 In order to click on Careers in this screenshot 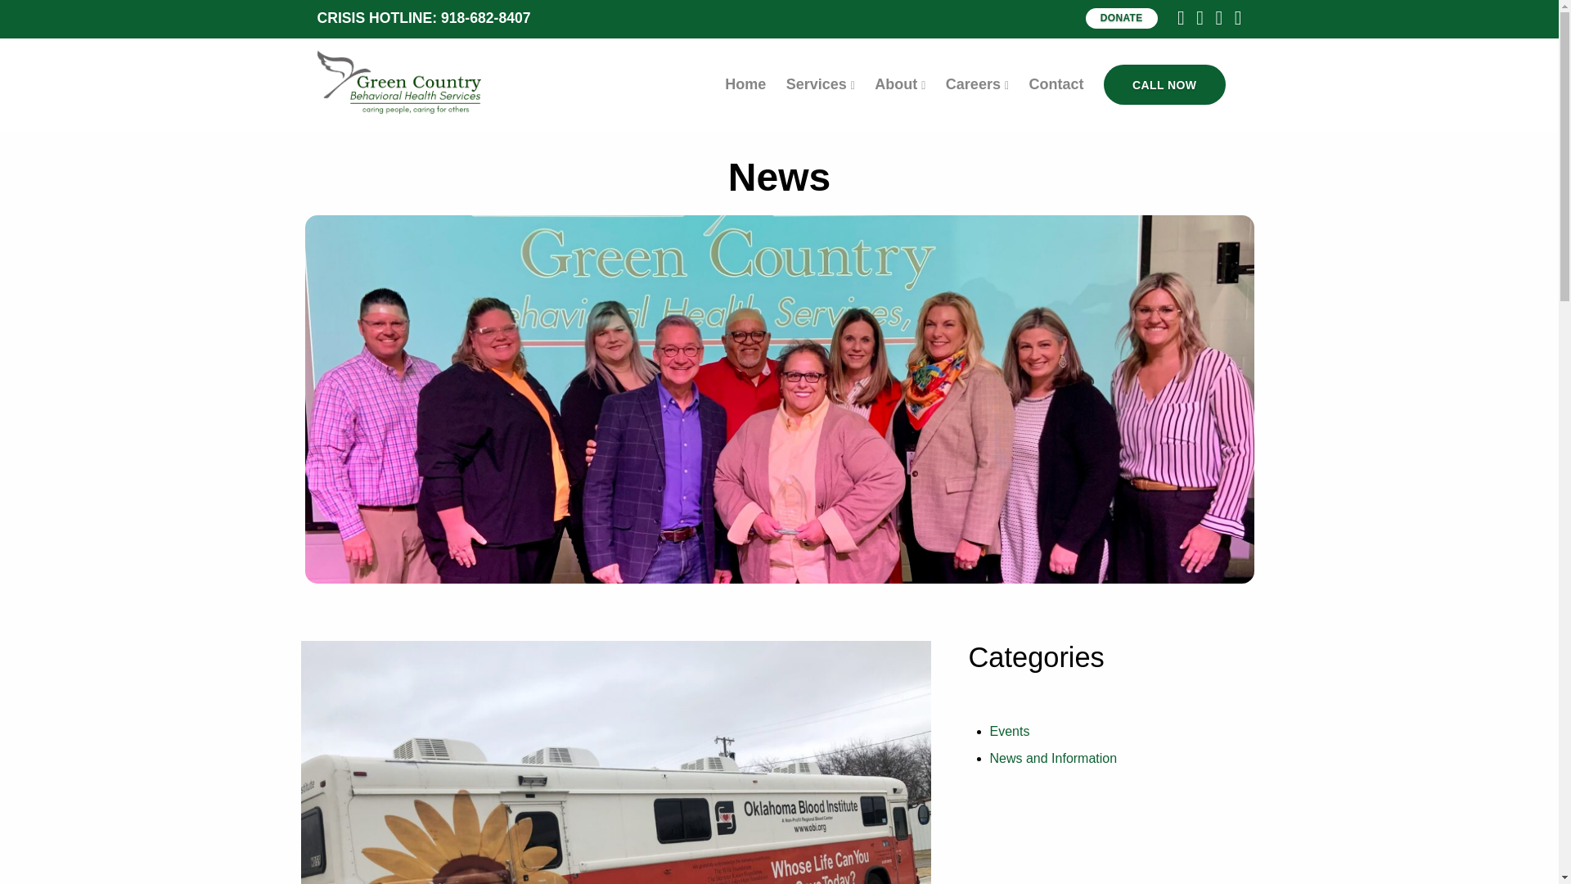, I will do `click(977, 83)`.